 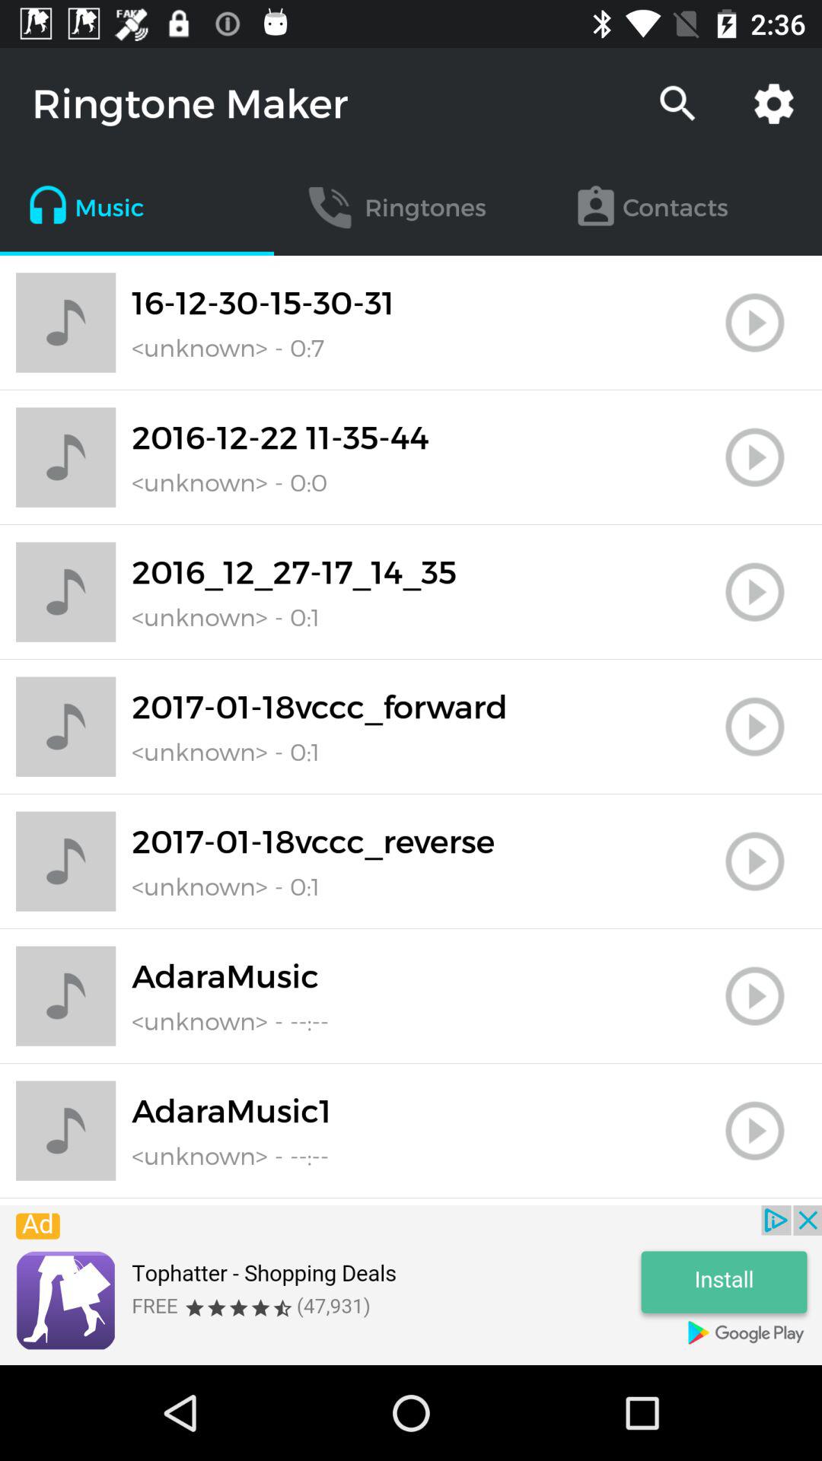 What do you see at coordinates (755, 592) in the screenshot?
I see `stop button` at bounding box center [755, 592].